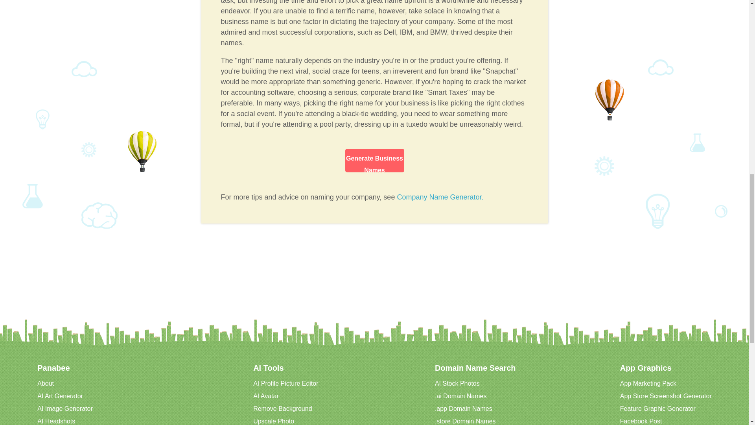  I want to click on AI Avatar, so click(266, 396).